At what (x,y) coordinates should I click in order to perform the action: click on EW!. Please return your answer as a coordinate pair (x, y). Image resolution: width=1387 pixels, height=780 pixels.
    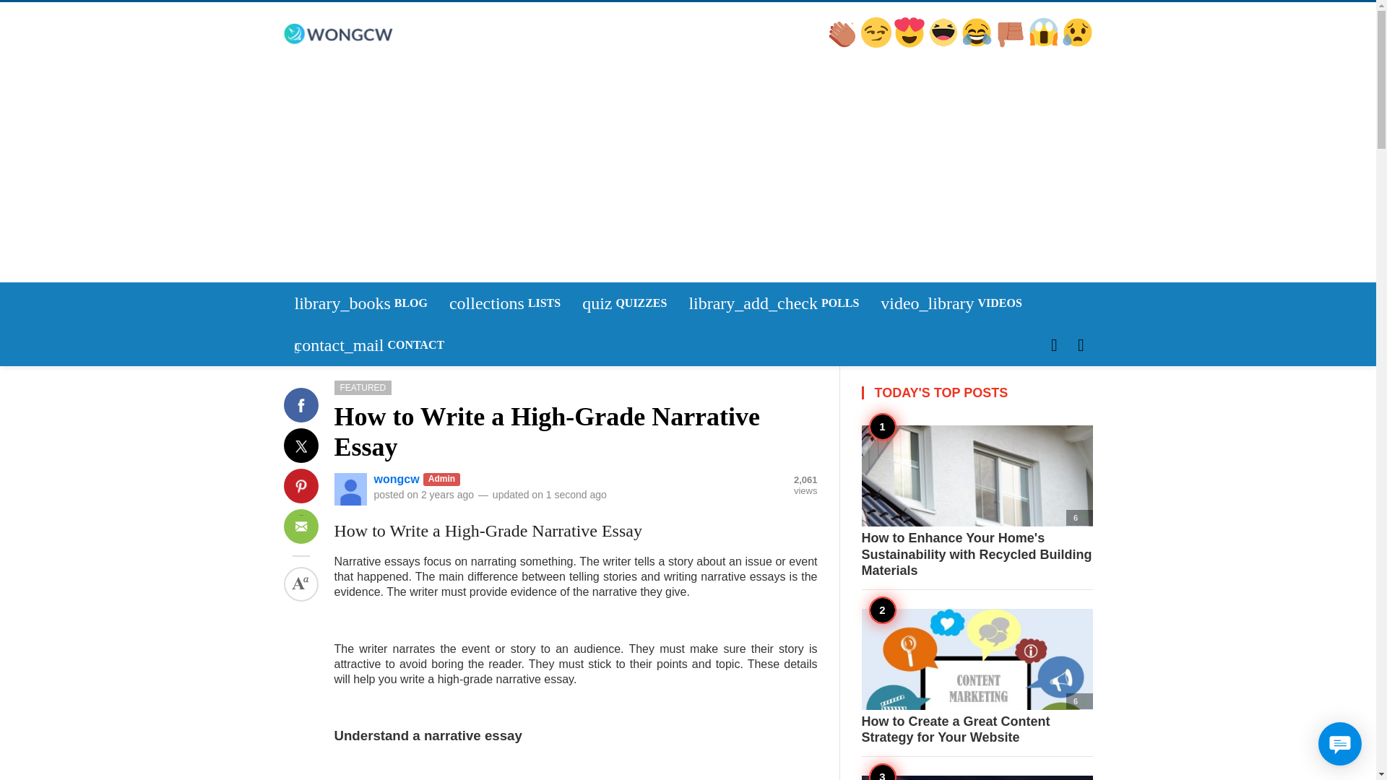
    Looking at the image, I should click on (317, 453).